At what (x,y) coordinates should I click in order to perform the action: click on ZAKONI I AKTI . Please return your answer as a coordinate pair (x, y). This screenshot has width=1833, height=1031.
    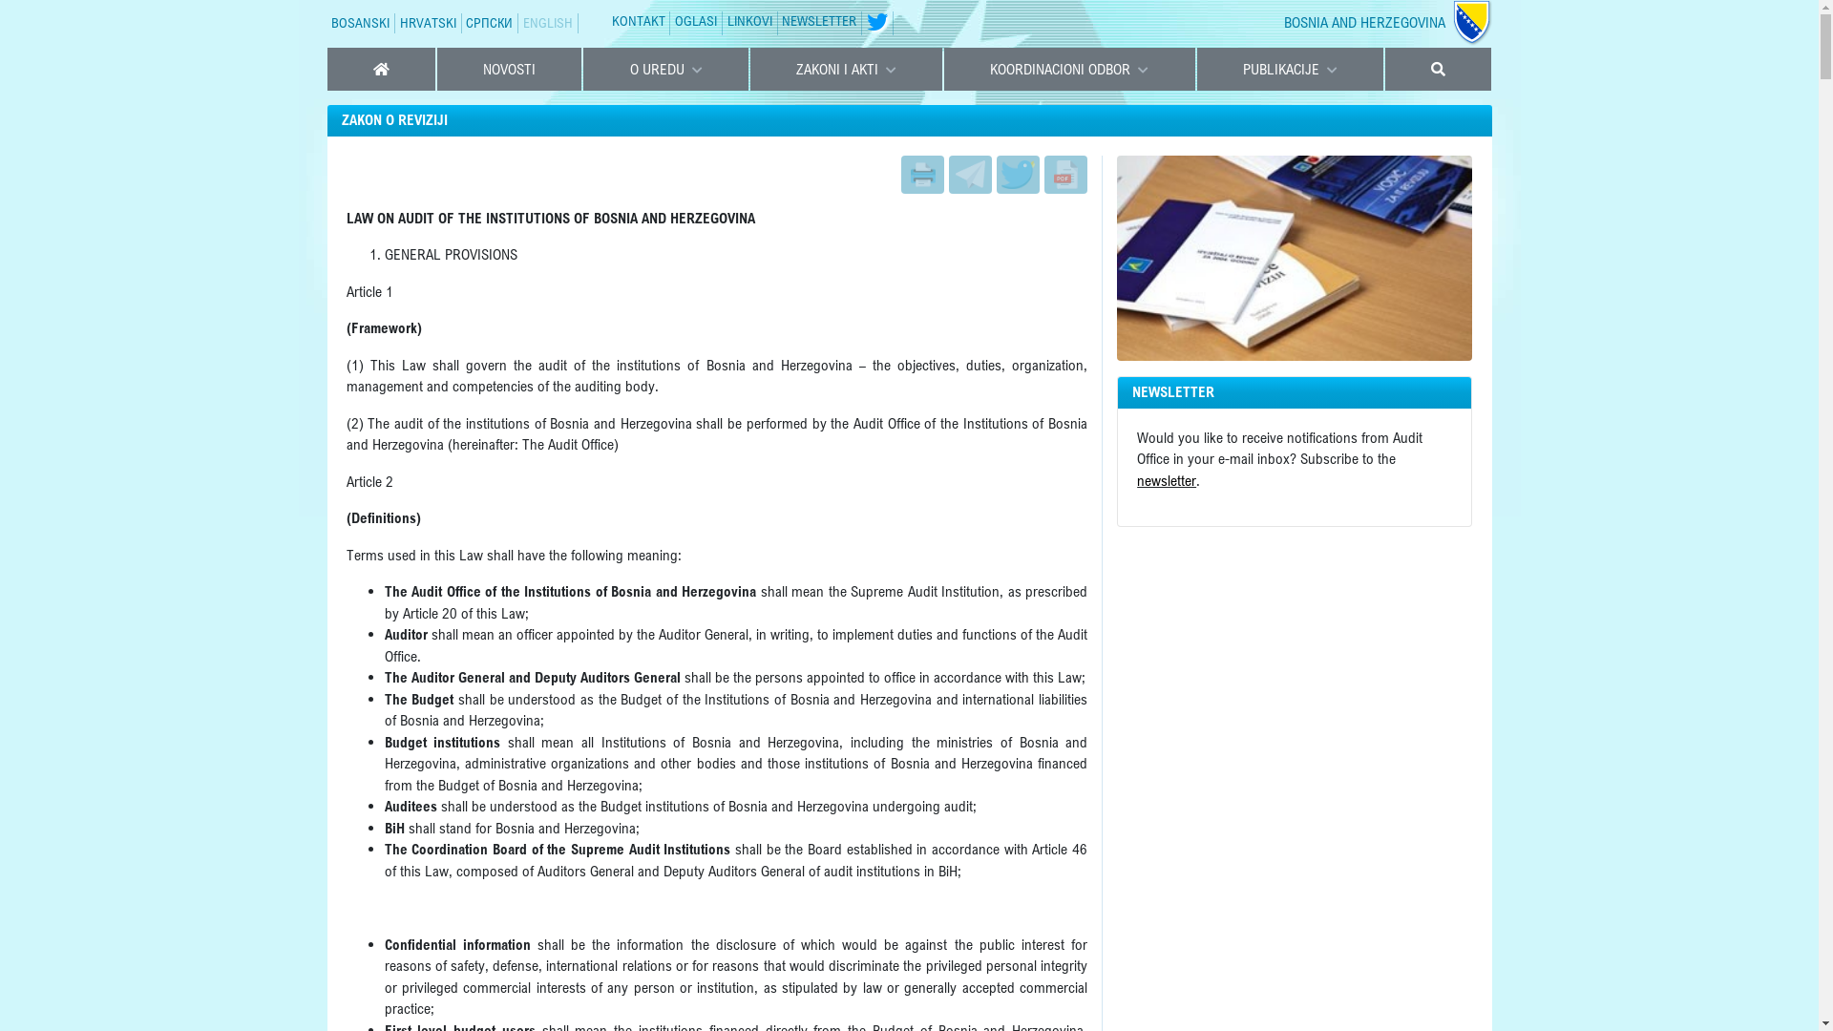
    Looking at the image, I should click on (846, 69).